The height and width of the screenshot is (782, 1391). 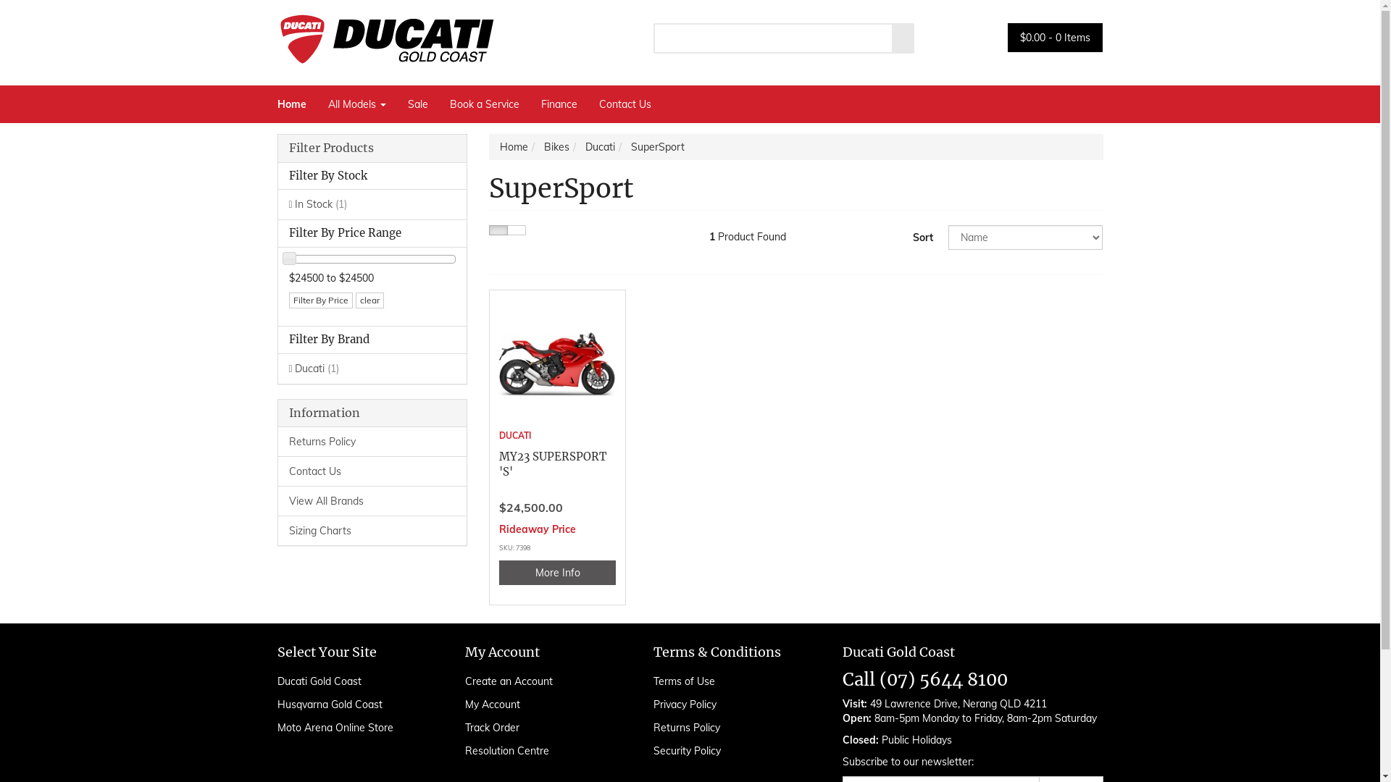 What do you see at coordinates (543, 681) in the screenshot?
I see `Create an Account` at bounding box center [543, 681].